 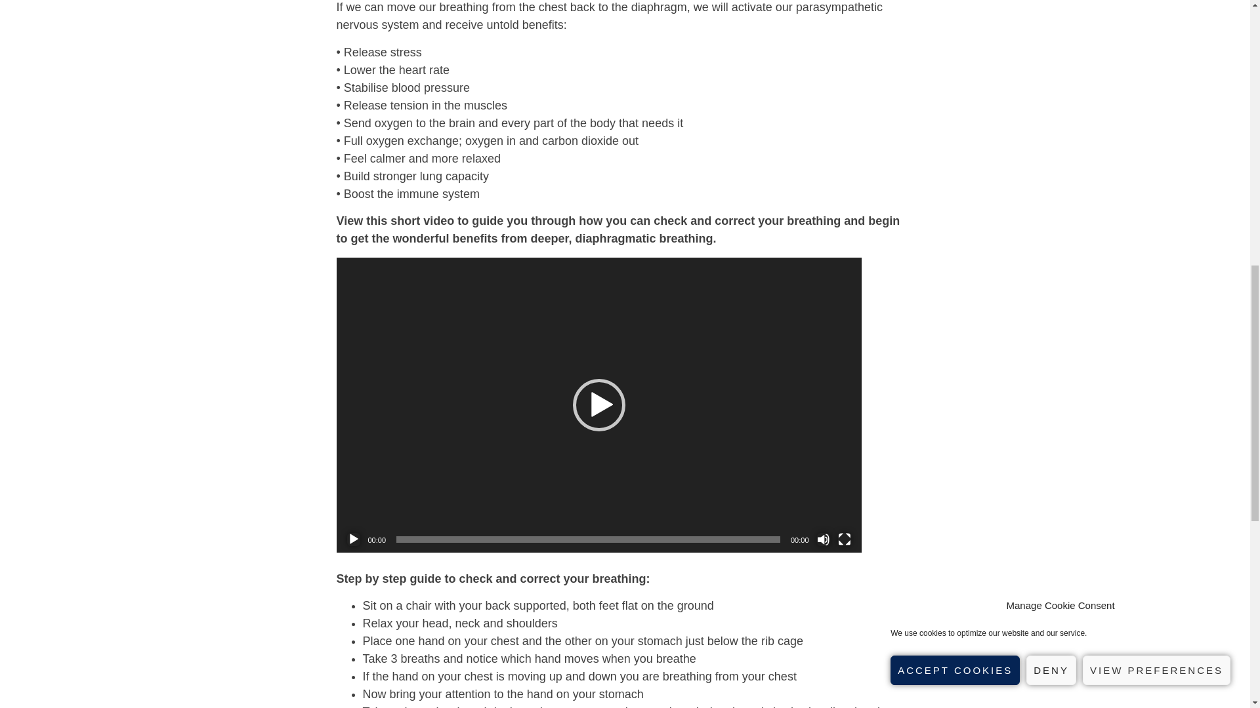 What do you see at coordinates (353, 539) in the screenshot?
I see `Play` at bounding box center [353, 539].